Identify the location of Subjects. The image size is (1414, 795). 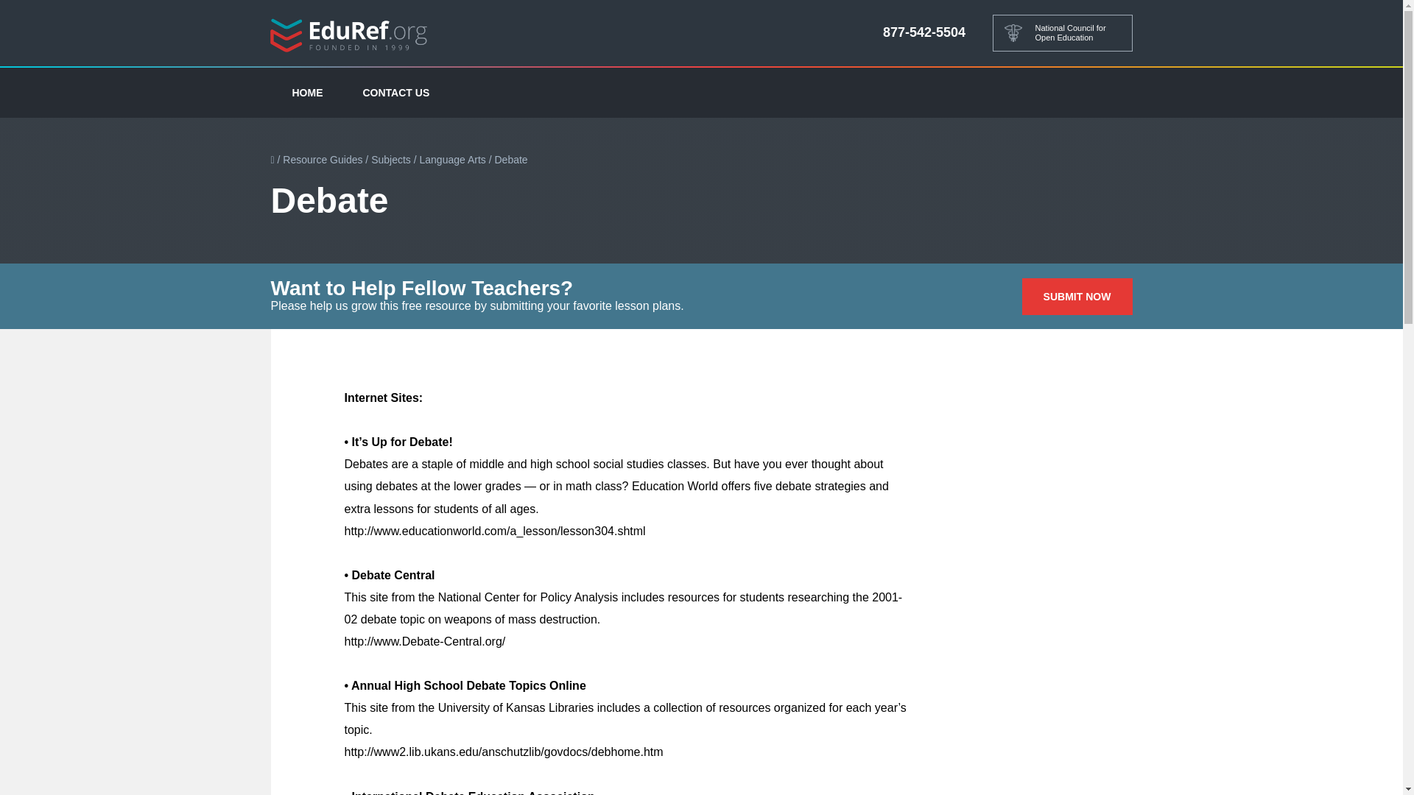
(390, 159).